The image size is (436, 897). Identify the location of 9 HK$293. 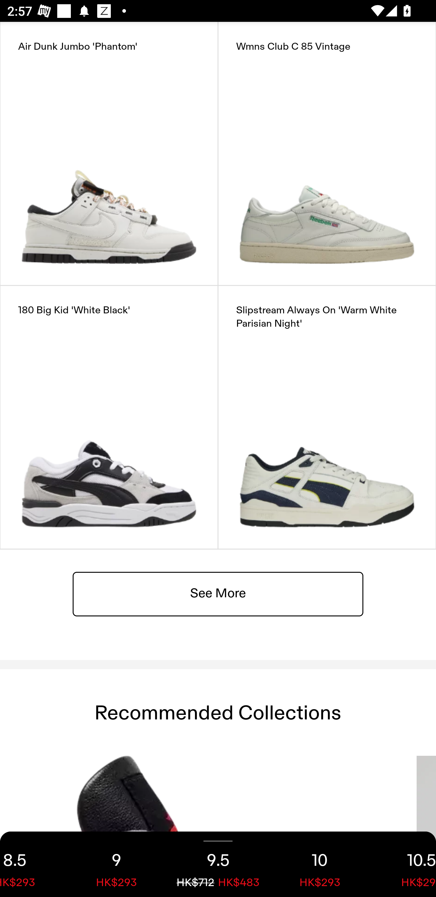
(116, 864).